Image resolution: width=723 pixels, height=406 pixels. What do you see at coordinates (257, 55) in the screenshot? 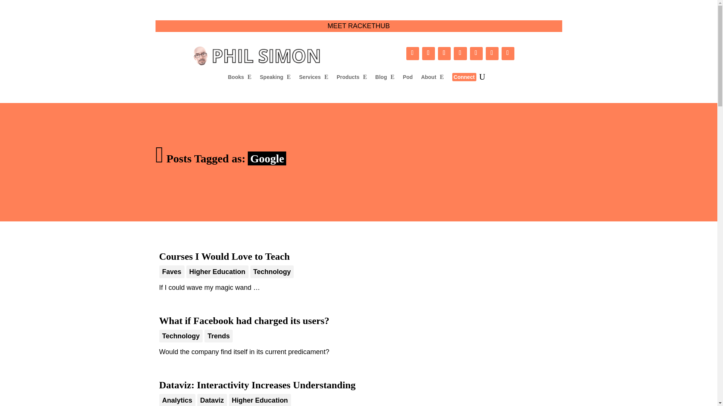
I see `new mobile logo` at bounding box center [257, 55].